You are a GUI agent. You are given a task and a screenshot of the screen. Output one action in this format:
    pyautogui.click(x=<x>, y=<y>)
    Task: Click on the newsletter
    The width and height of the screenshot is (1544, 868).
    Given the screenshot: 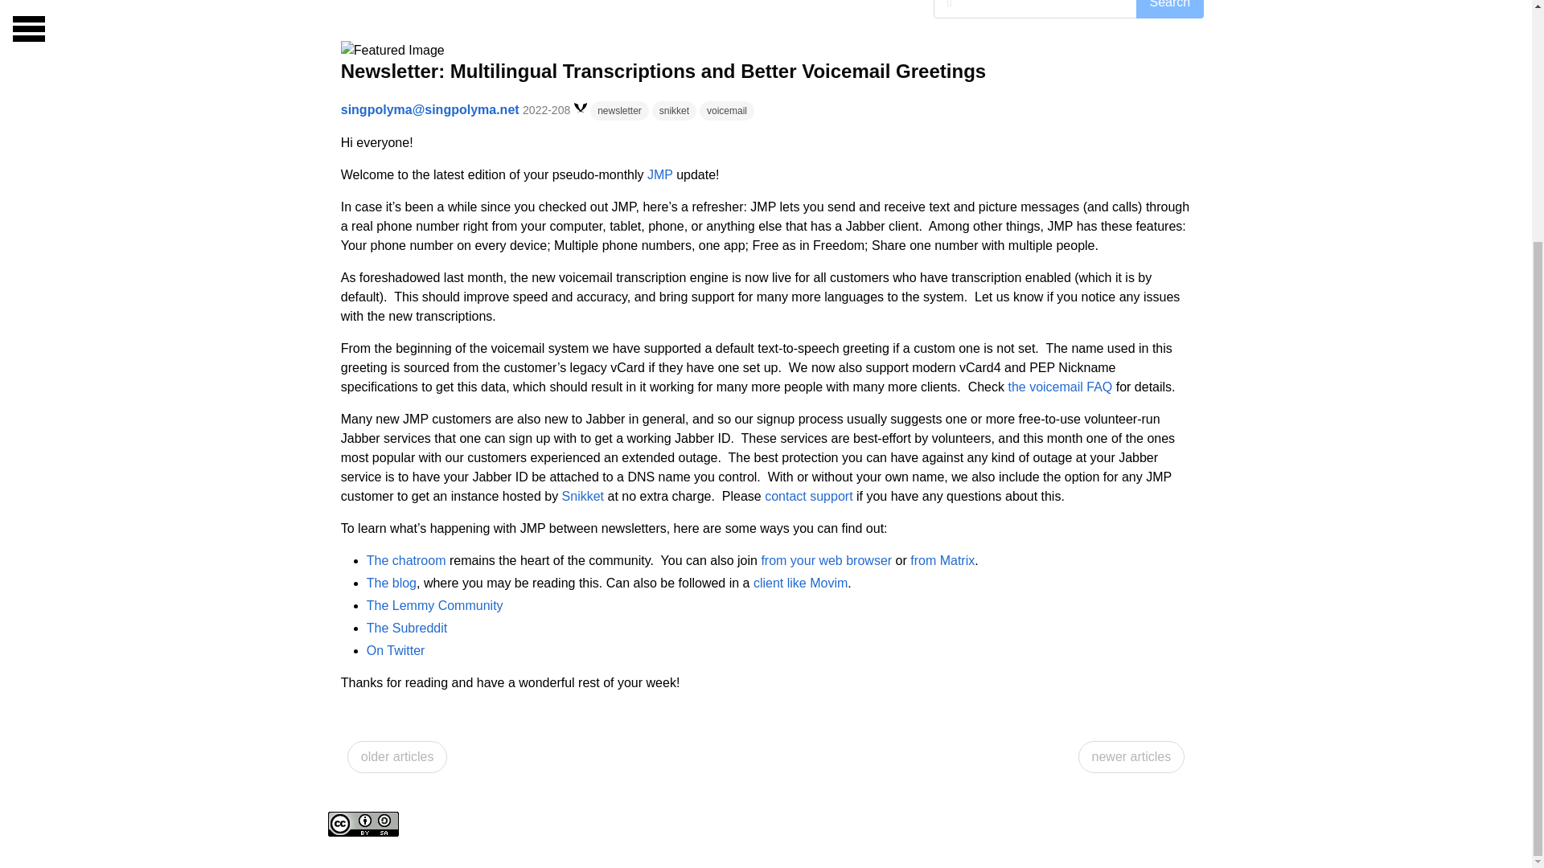 What is the action you would take?
    pyautogui.click(x=619, y=109)
    